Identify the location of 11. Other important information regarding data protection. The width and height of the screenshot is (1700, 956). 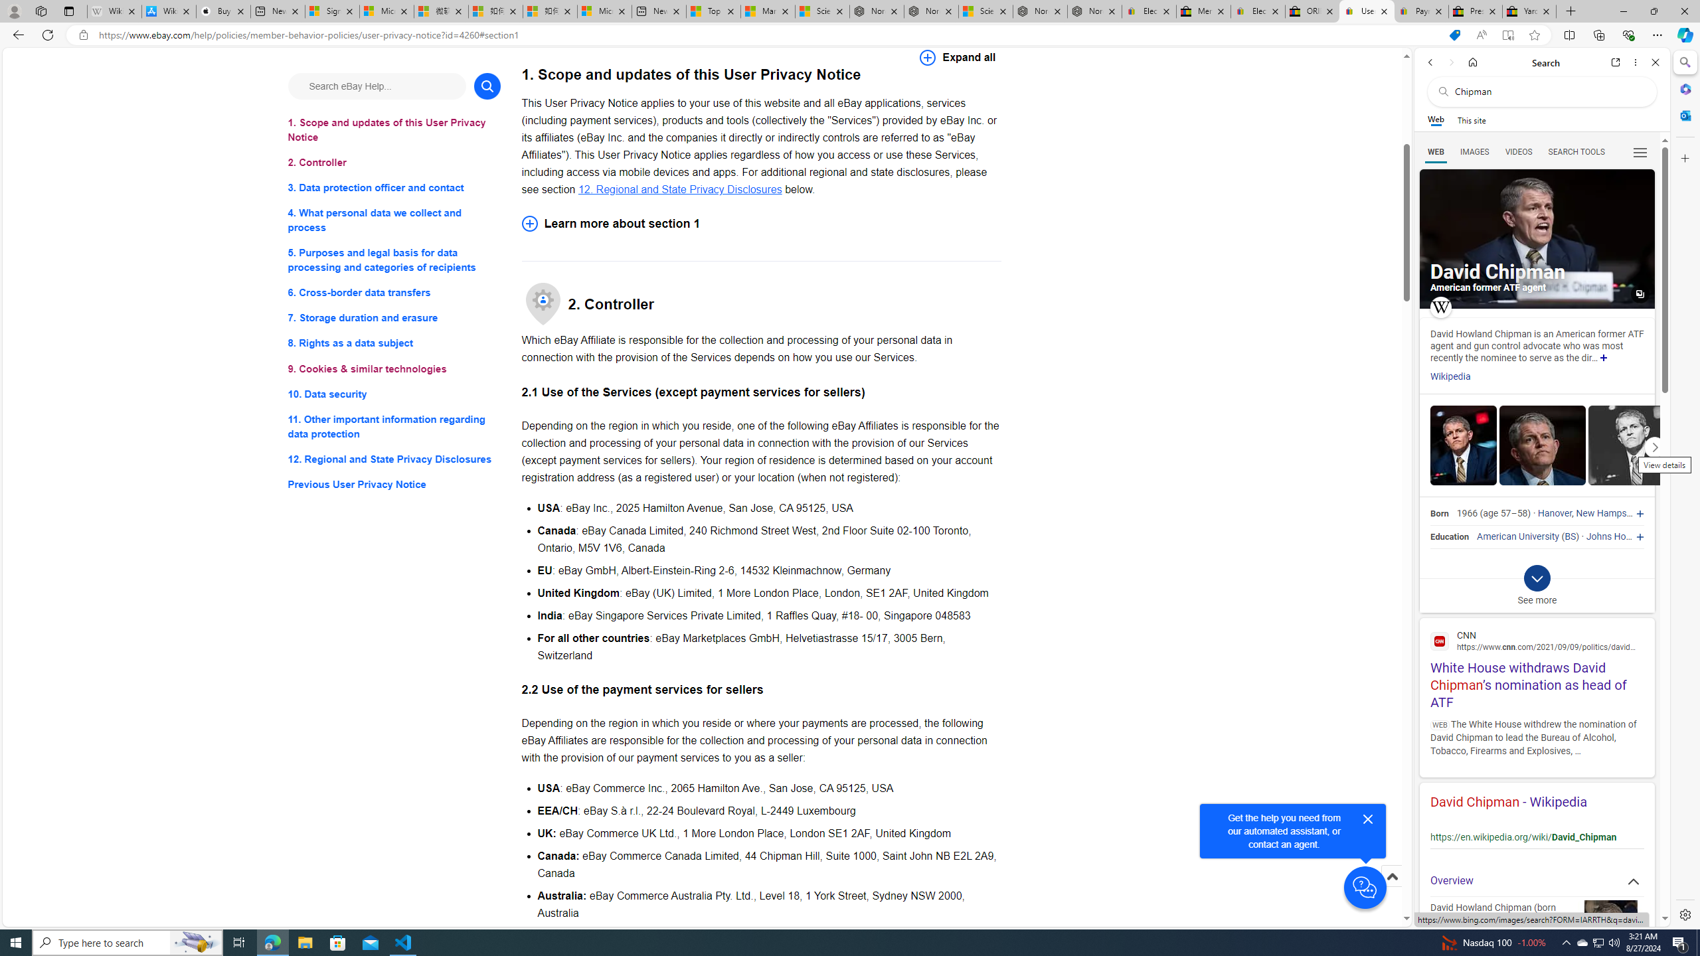
(394, 426).